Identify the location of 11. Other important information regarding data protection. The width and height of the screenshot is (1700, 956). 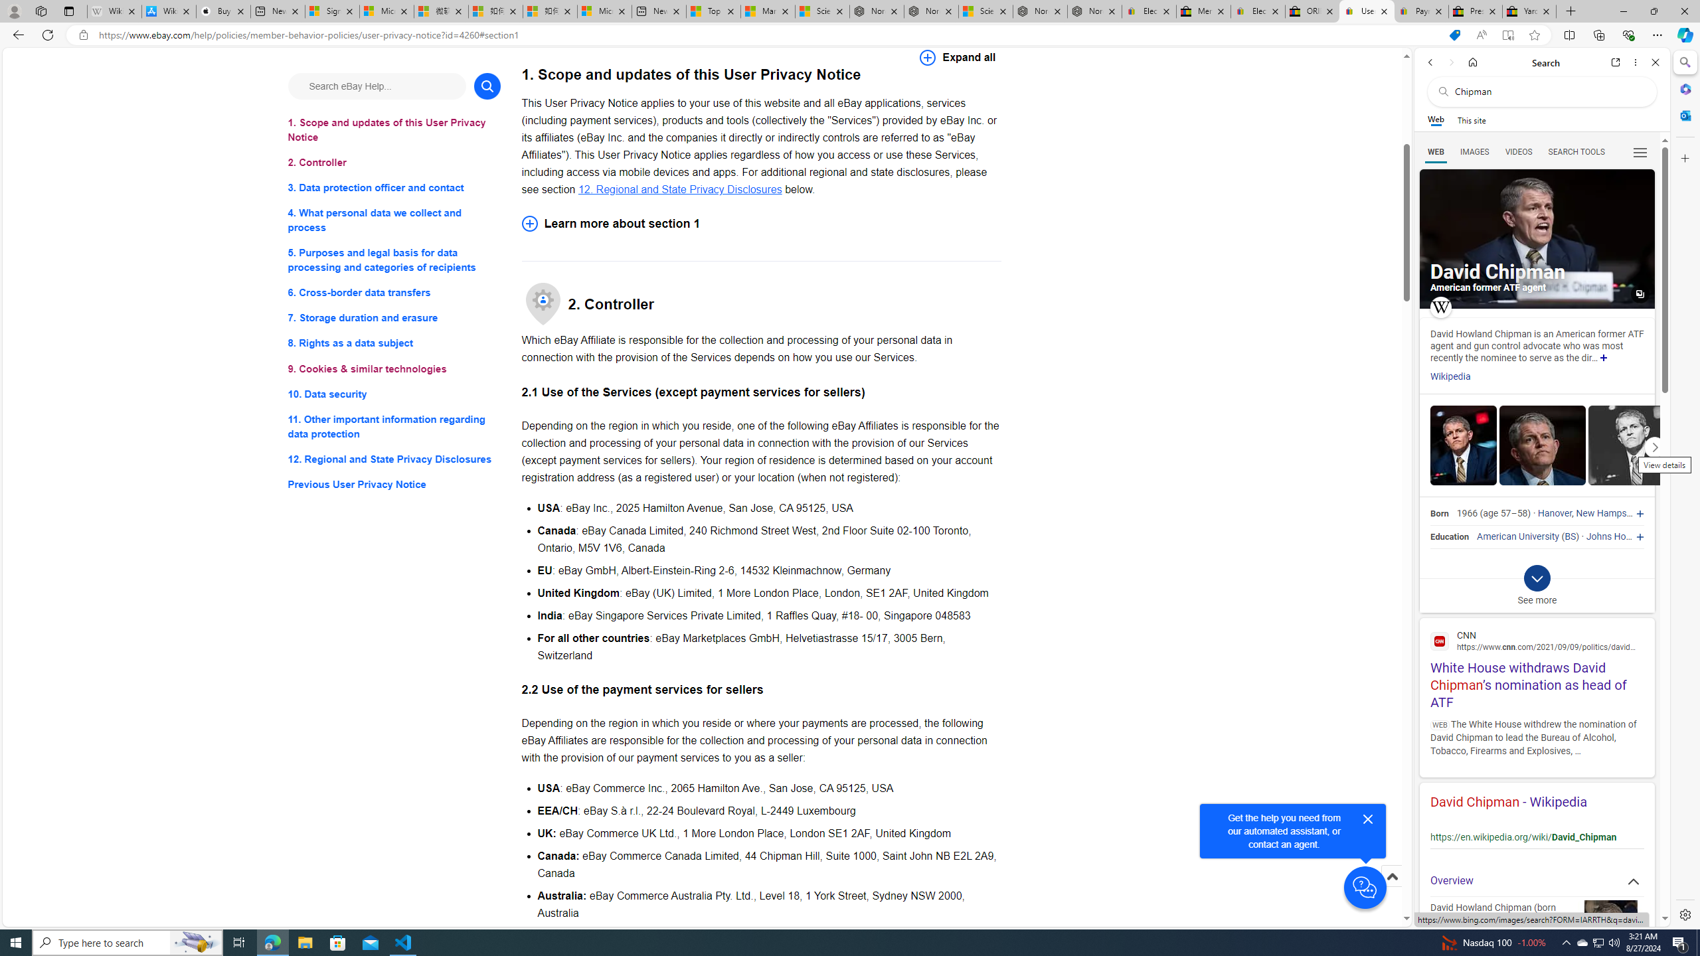
(394, 426).